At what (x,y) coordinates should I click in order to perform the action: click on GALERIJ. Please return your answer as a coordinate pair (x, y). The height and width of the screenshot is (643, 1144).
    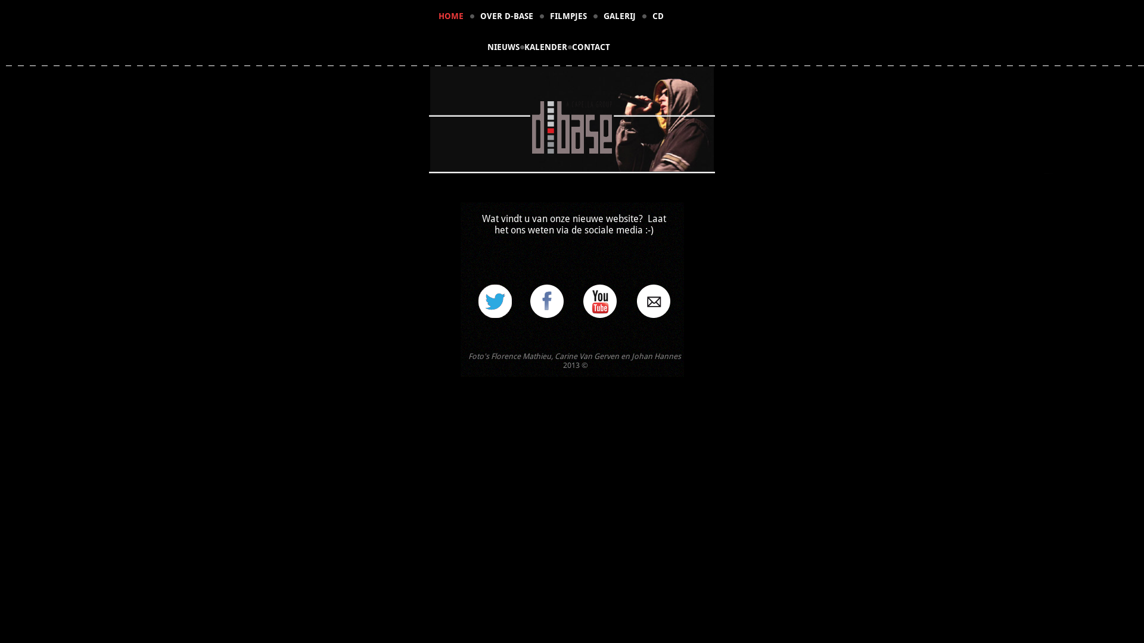
    Looking at the image, I should click on (620, 16).